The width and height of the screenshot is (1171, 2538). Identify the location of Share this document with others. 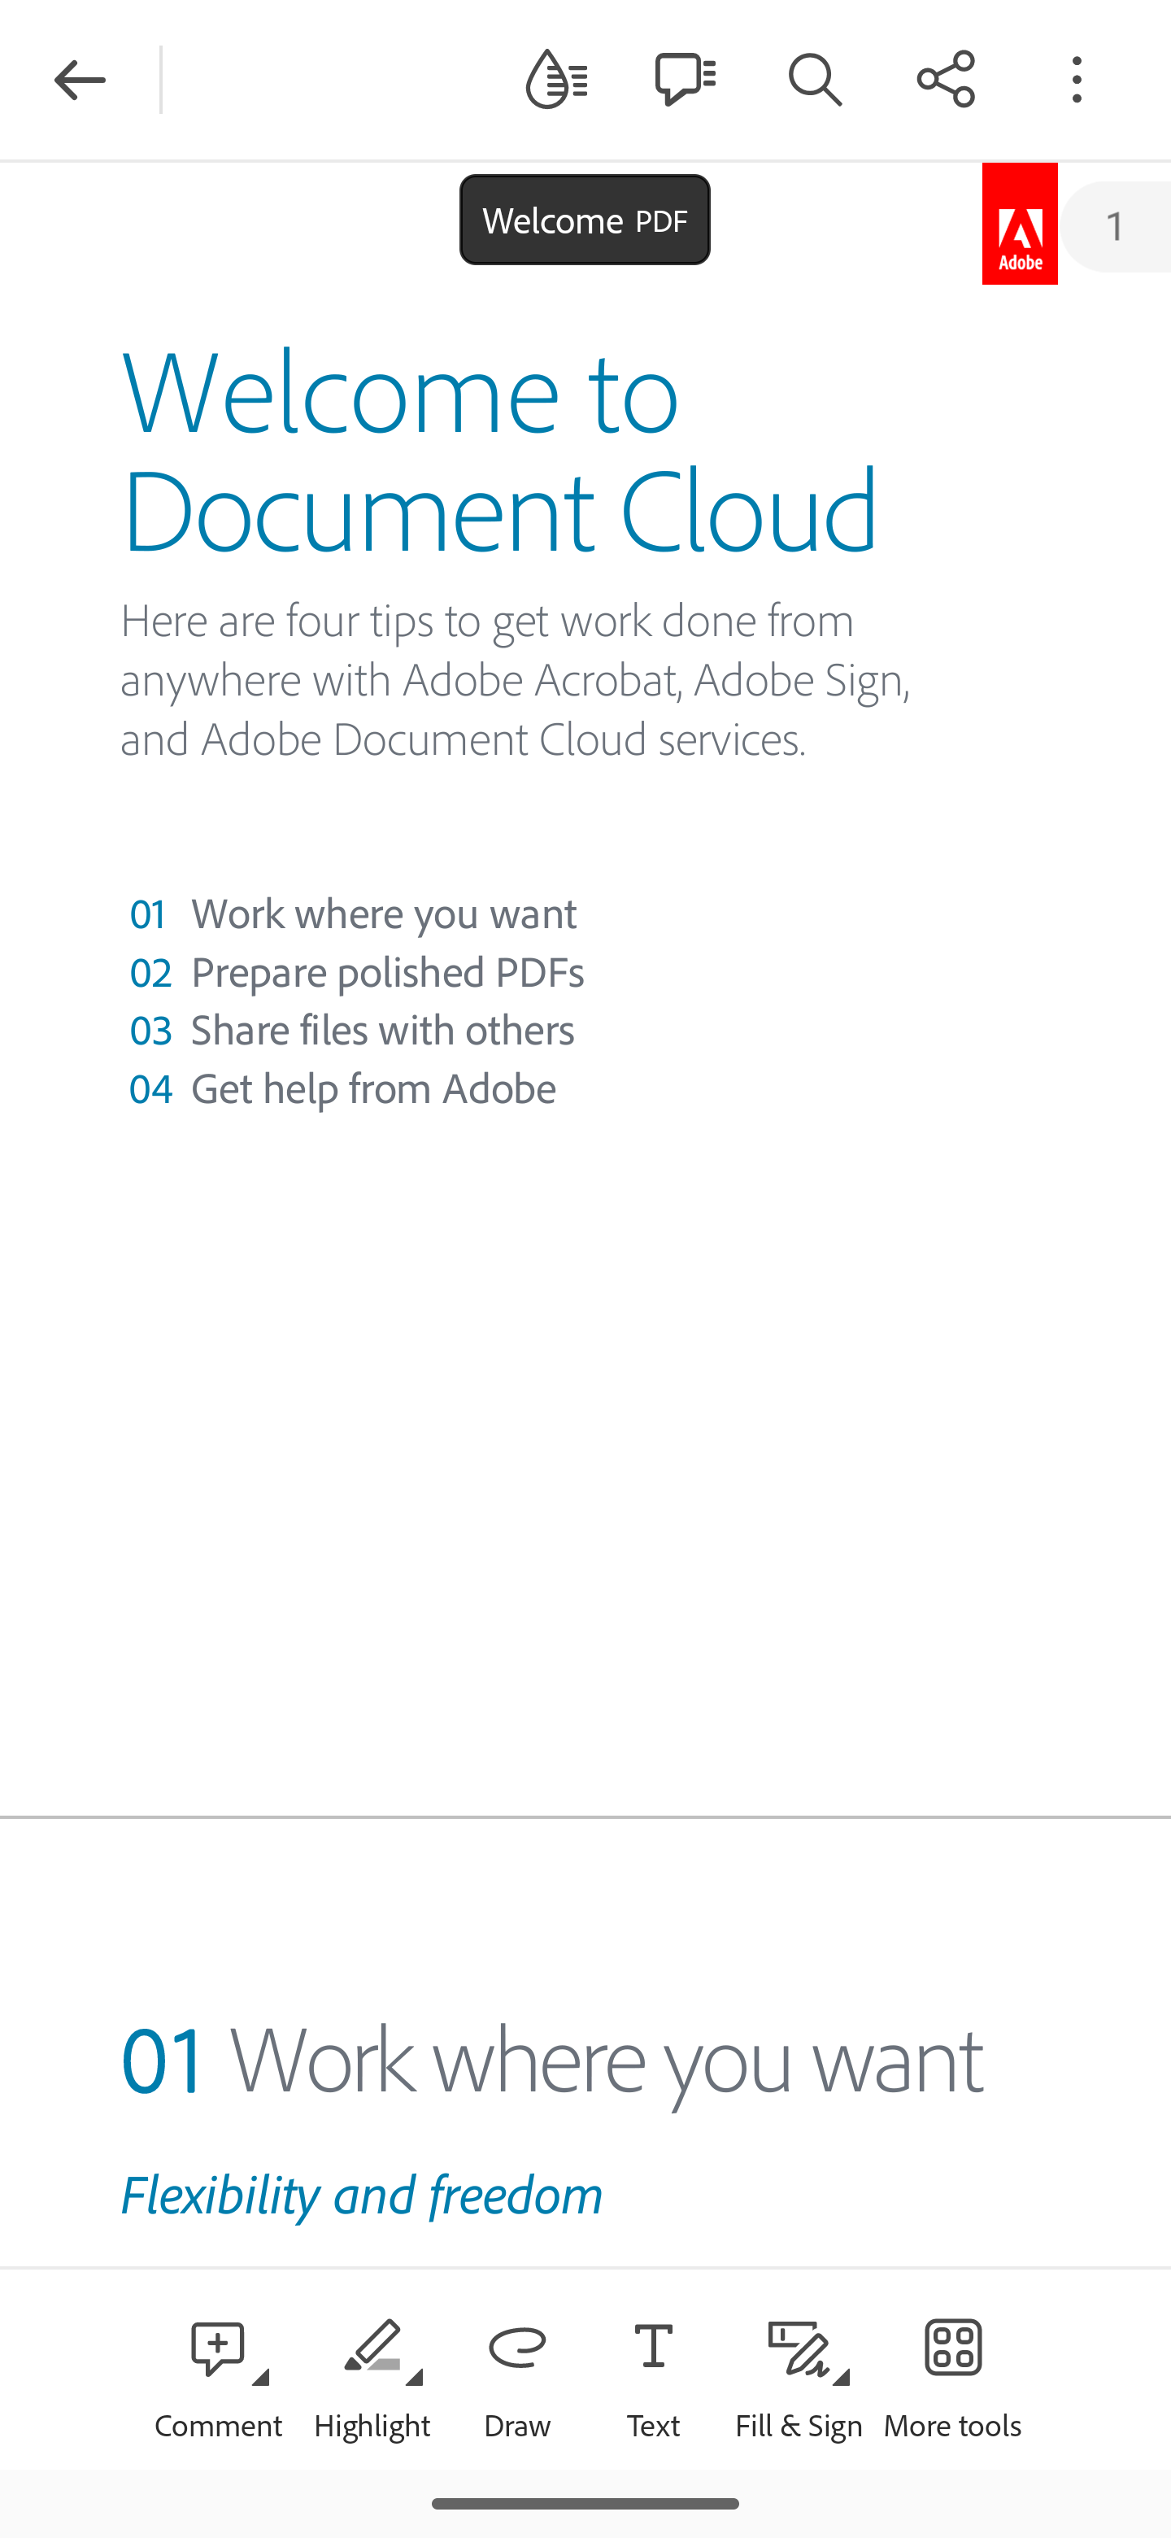
(946, 78).